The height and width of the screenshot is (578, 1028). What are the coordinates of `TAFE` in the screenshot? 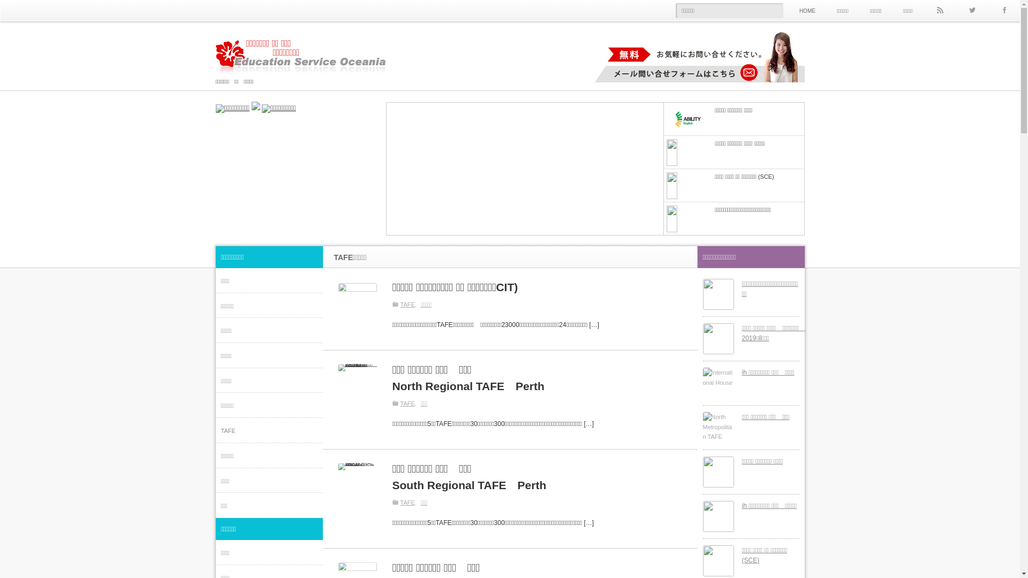 It's located at (410, 503).